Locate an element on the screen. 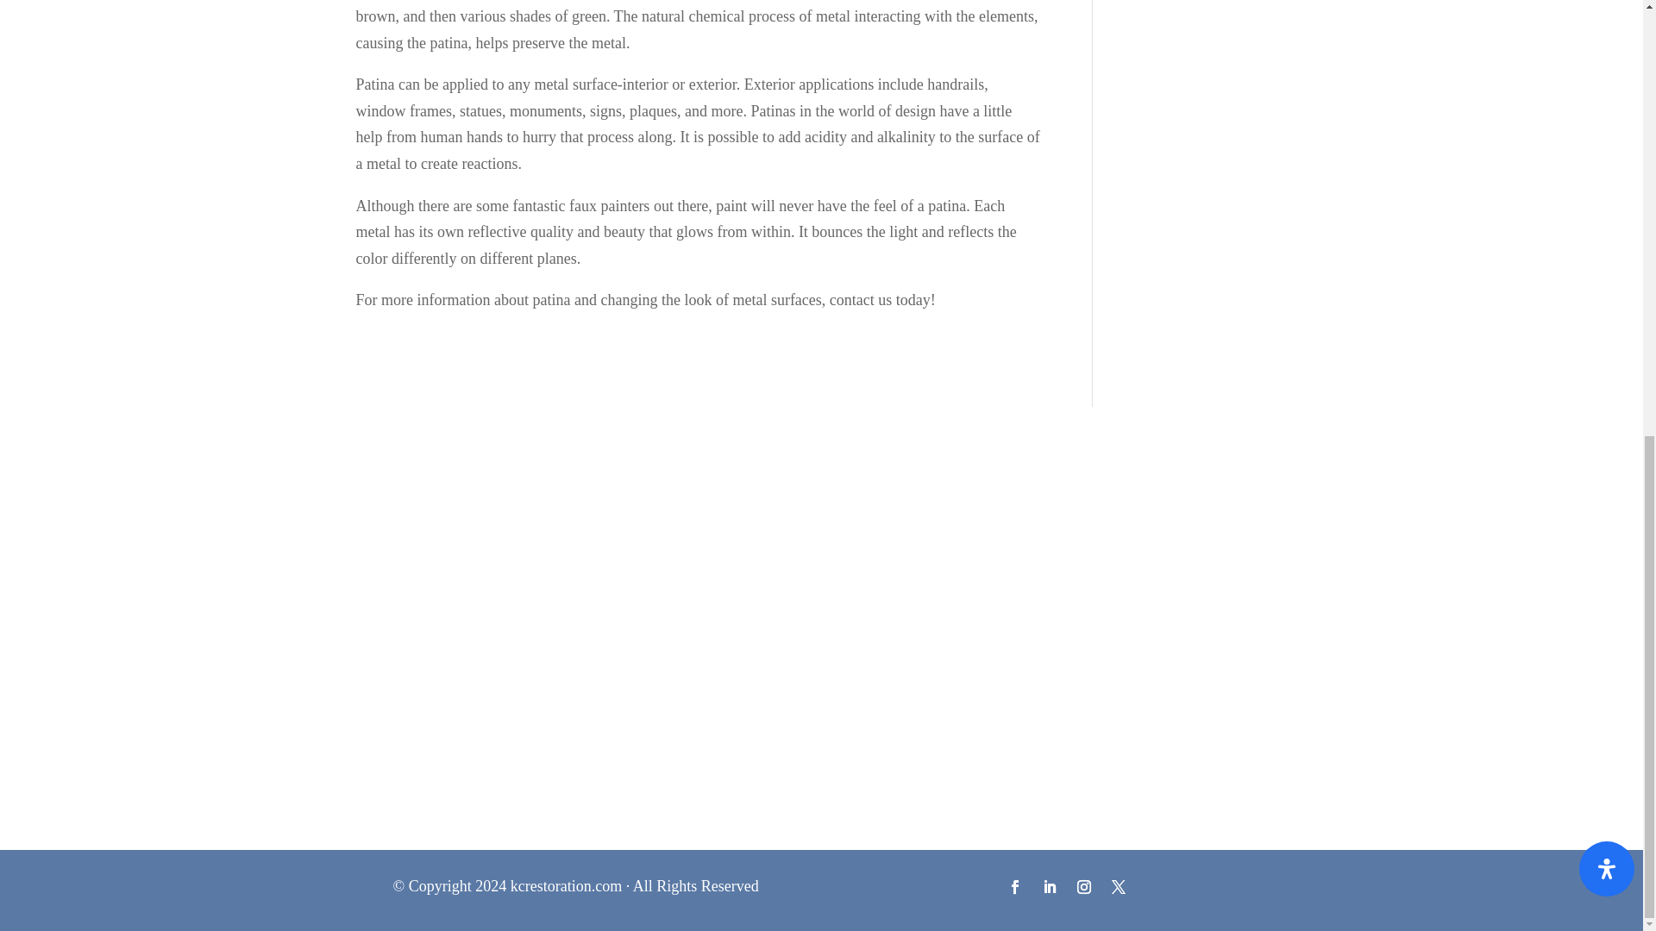 This screenshot has width=1656, height=931. Accessibility is located at coordinates (1607, 52).